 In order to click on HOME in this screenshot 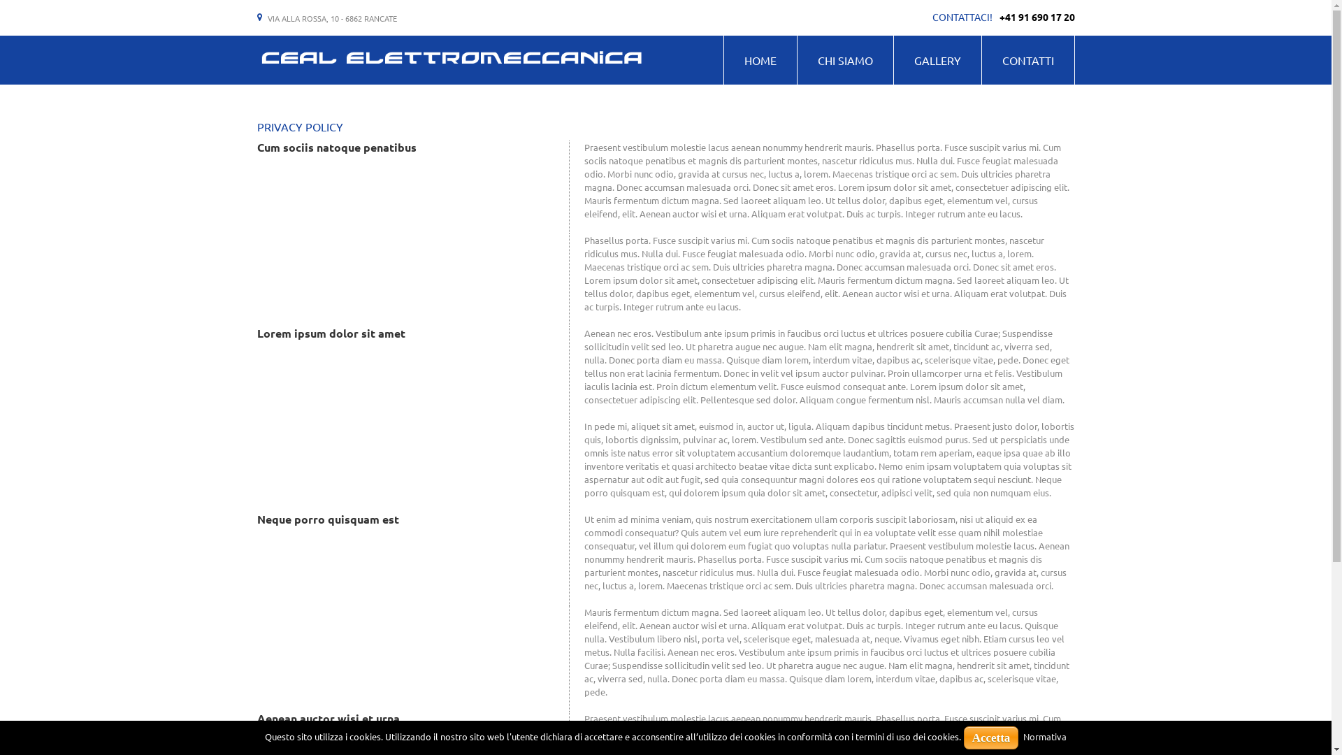, I will do `click(760, 60)`.